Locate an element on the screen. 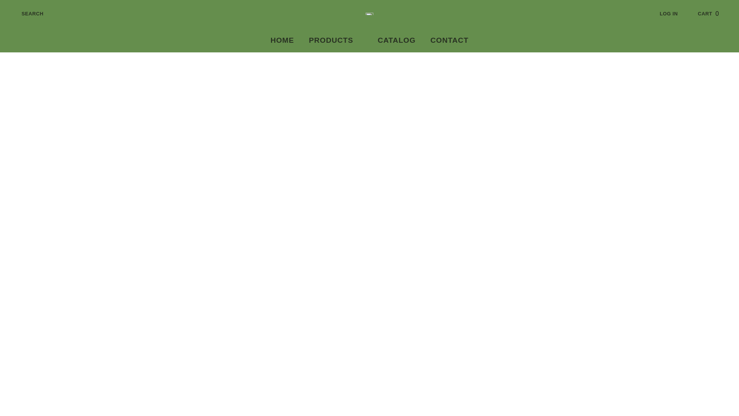 The width and height of the screenshot is (739, 416). SEARCH is located at coordinates (26, 13).